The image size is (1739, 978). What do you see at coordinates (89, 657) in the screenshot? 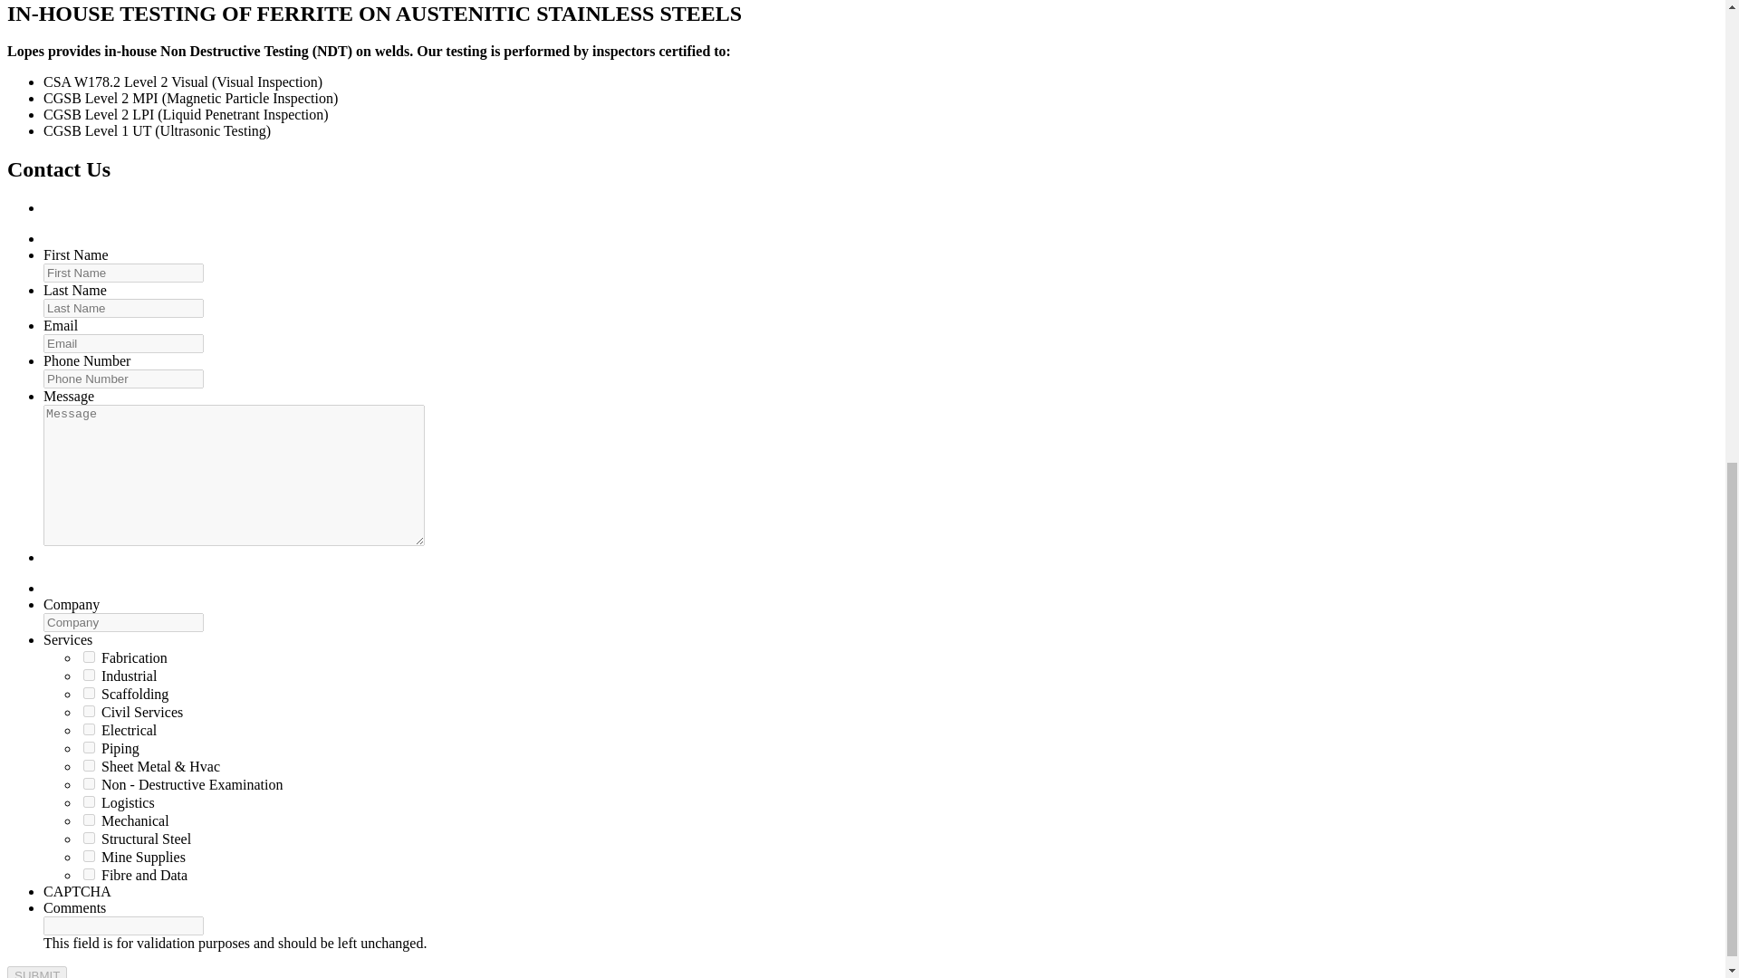
I see `Fabrication` at bounding box center [89, 657].